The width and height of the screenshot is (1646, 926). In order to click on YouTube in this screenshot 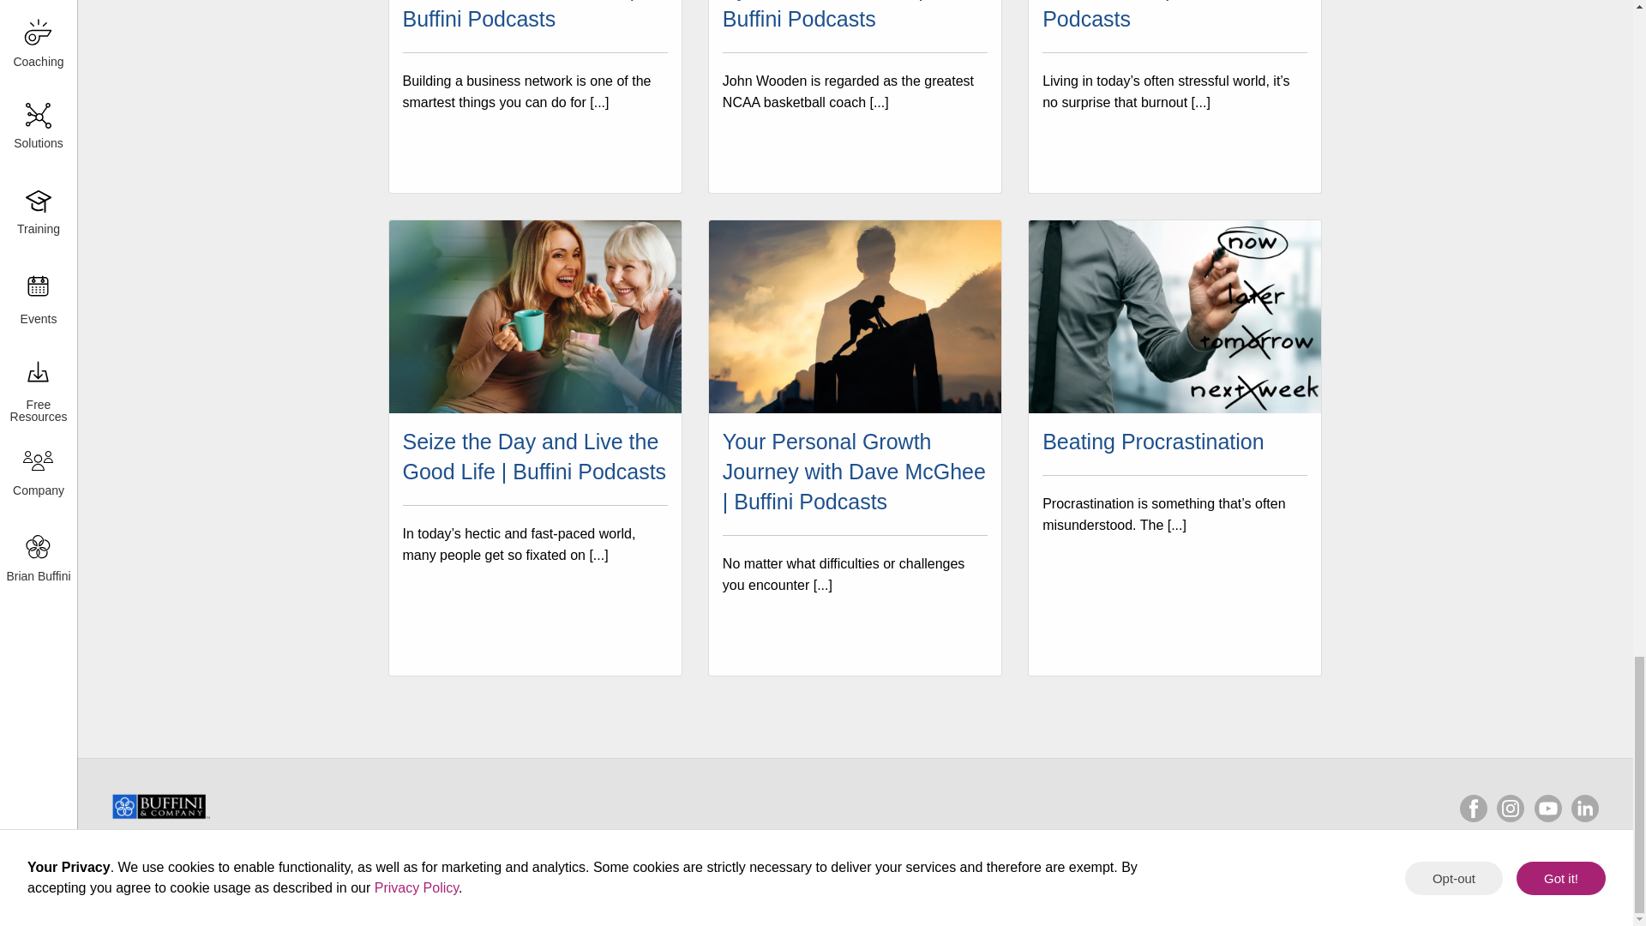, I will do `click(1548, 808)`.